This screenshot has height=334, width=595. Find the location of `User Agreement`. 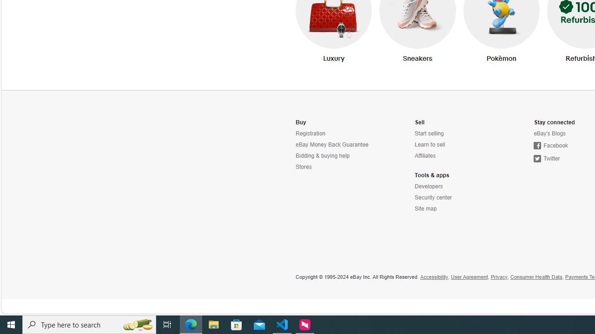

User Agreement is located at coordinates (469, 277).